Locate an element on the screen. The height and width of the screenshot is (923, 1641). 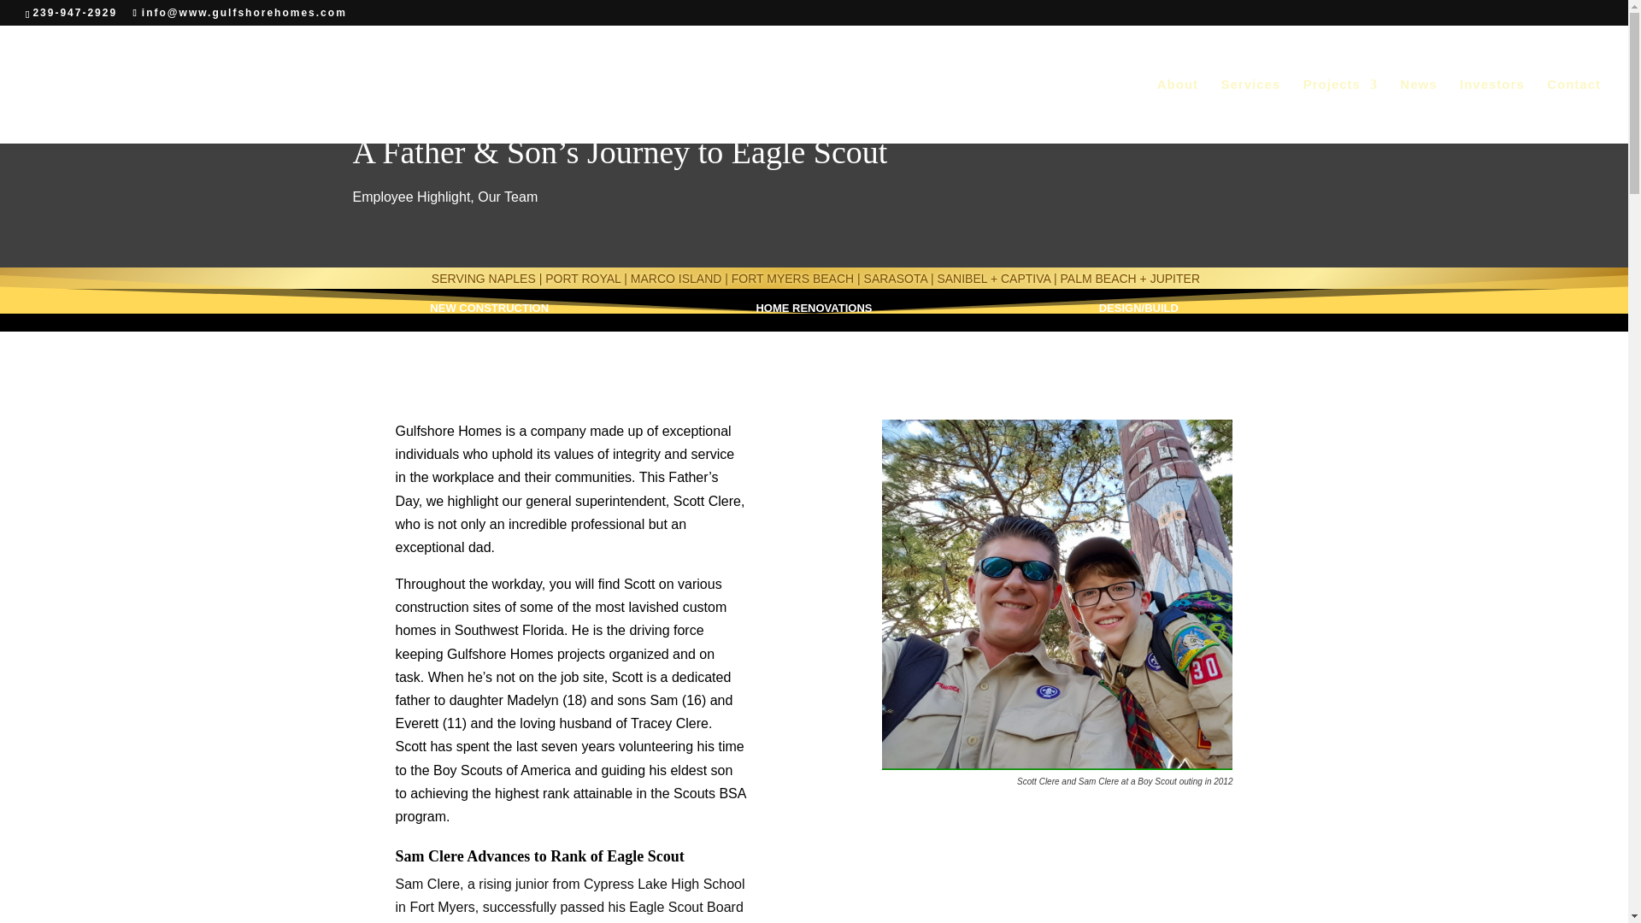
239-947-2929 is located at coordinates (74, 12).